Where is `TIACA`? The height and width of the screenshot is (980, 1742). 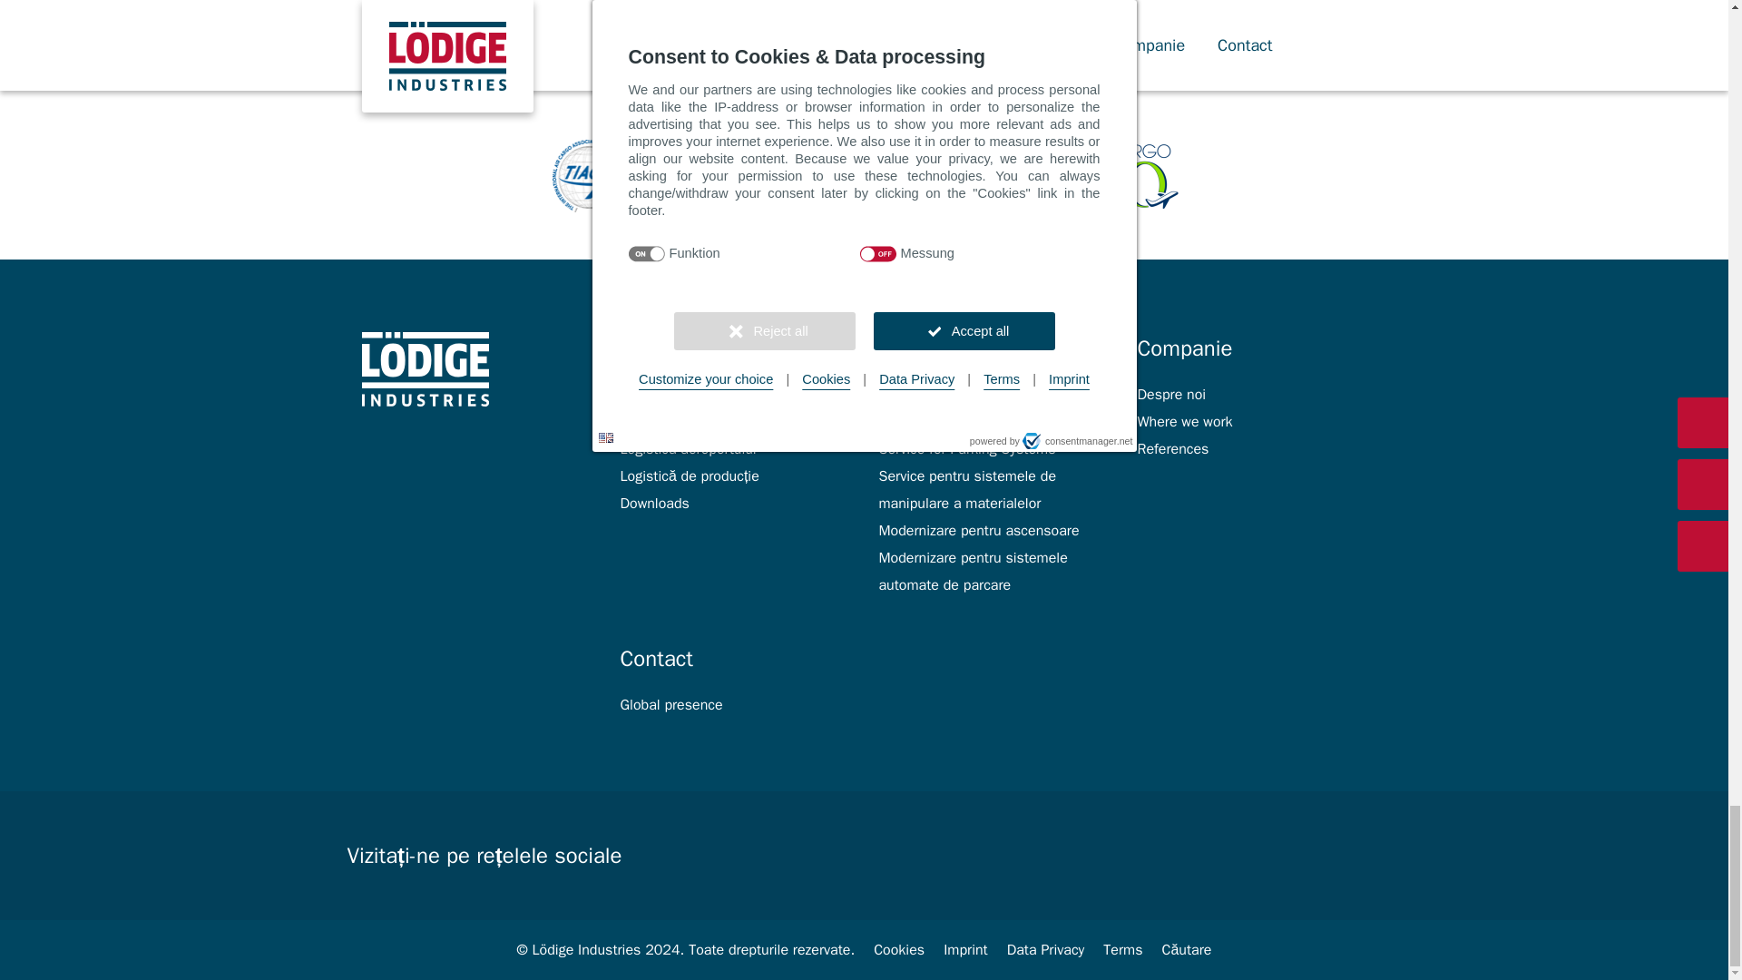 TIACA is located at coordinates (586, 176).